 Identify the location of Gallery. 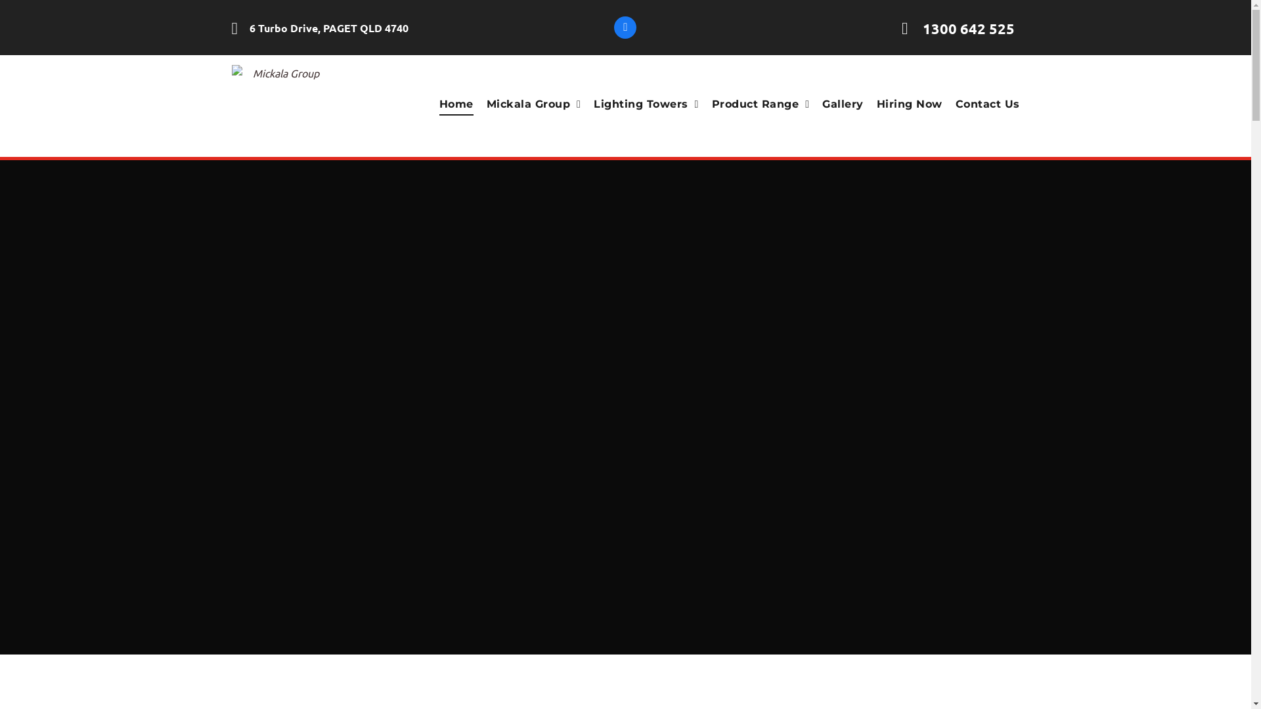
(836, 104).